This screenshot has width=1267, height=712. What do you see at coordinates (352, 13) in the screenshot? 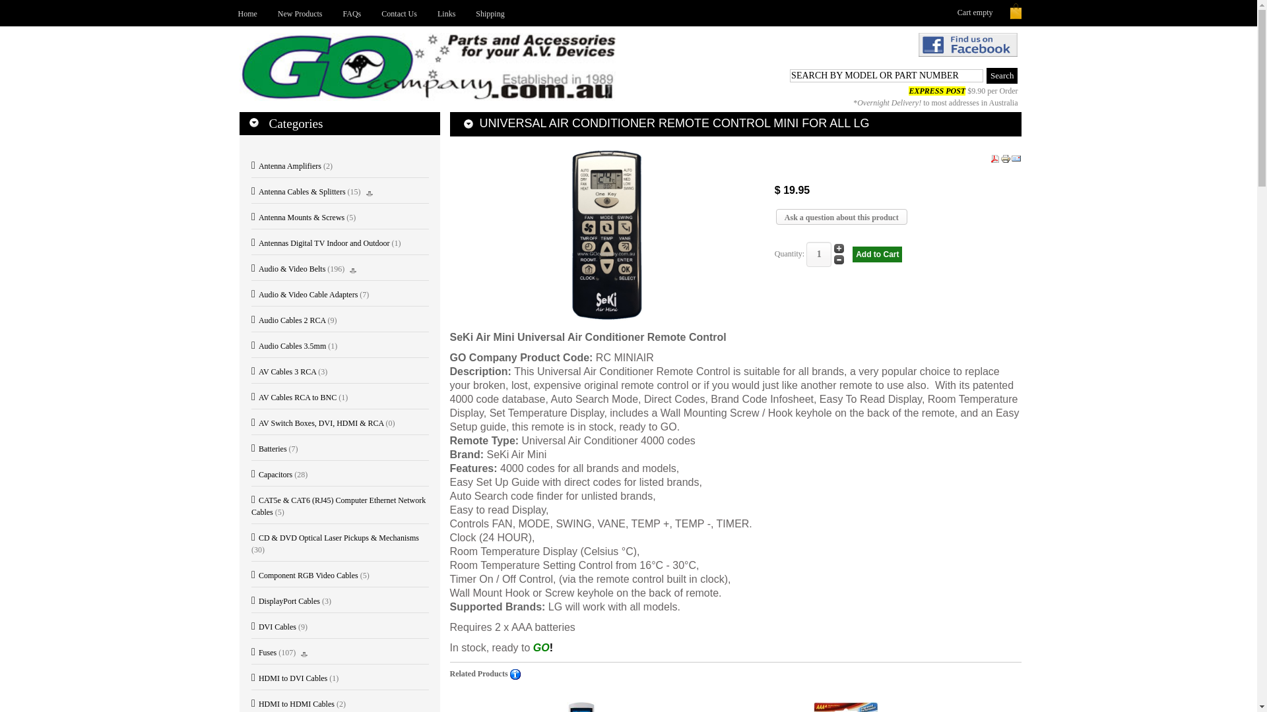
I see `FAQs` at bounding box center [352, 13].